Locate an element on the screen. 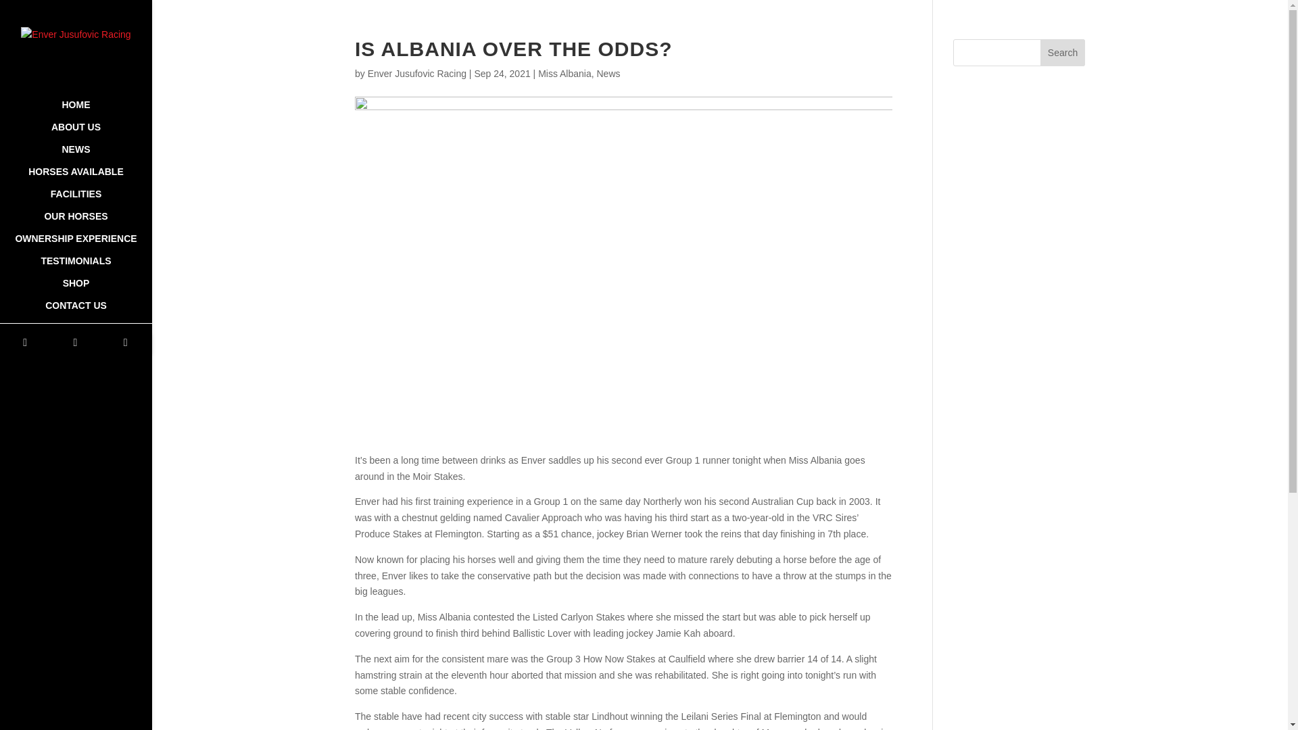 The image size is (1298, 730). CONTACT US is located at coordinates (76, 312).